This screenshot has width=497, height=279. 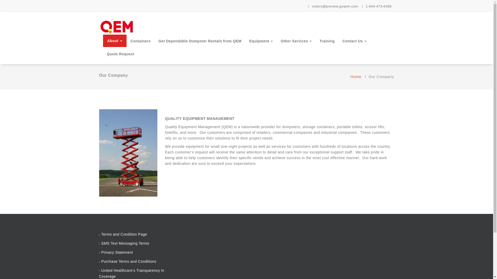 What do you see at coordinates (200, 41) in the screenshot?
I see `Get Dependable Dumpster Rentals from QEM` at bounding box center [200, 41].